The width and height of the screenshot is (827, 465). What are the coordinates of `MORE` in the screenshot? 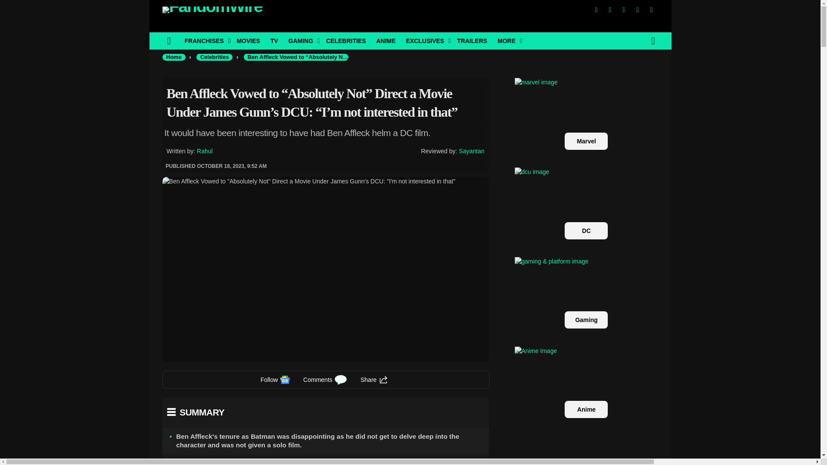 It's located at (507, 40).